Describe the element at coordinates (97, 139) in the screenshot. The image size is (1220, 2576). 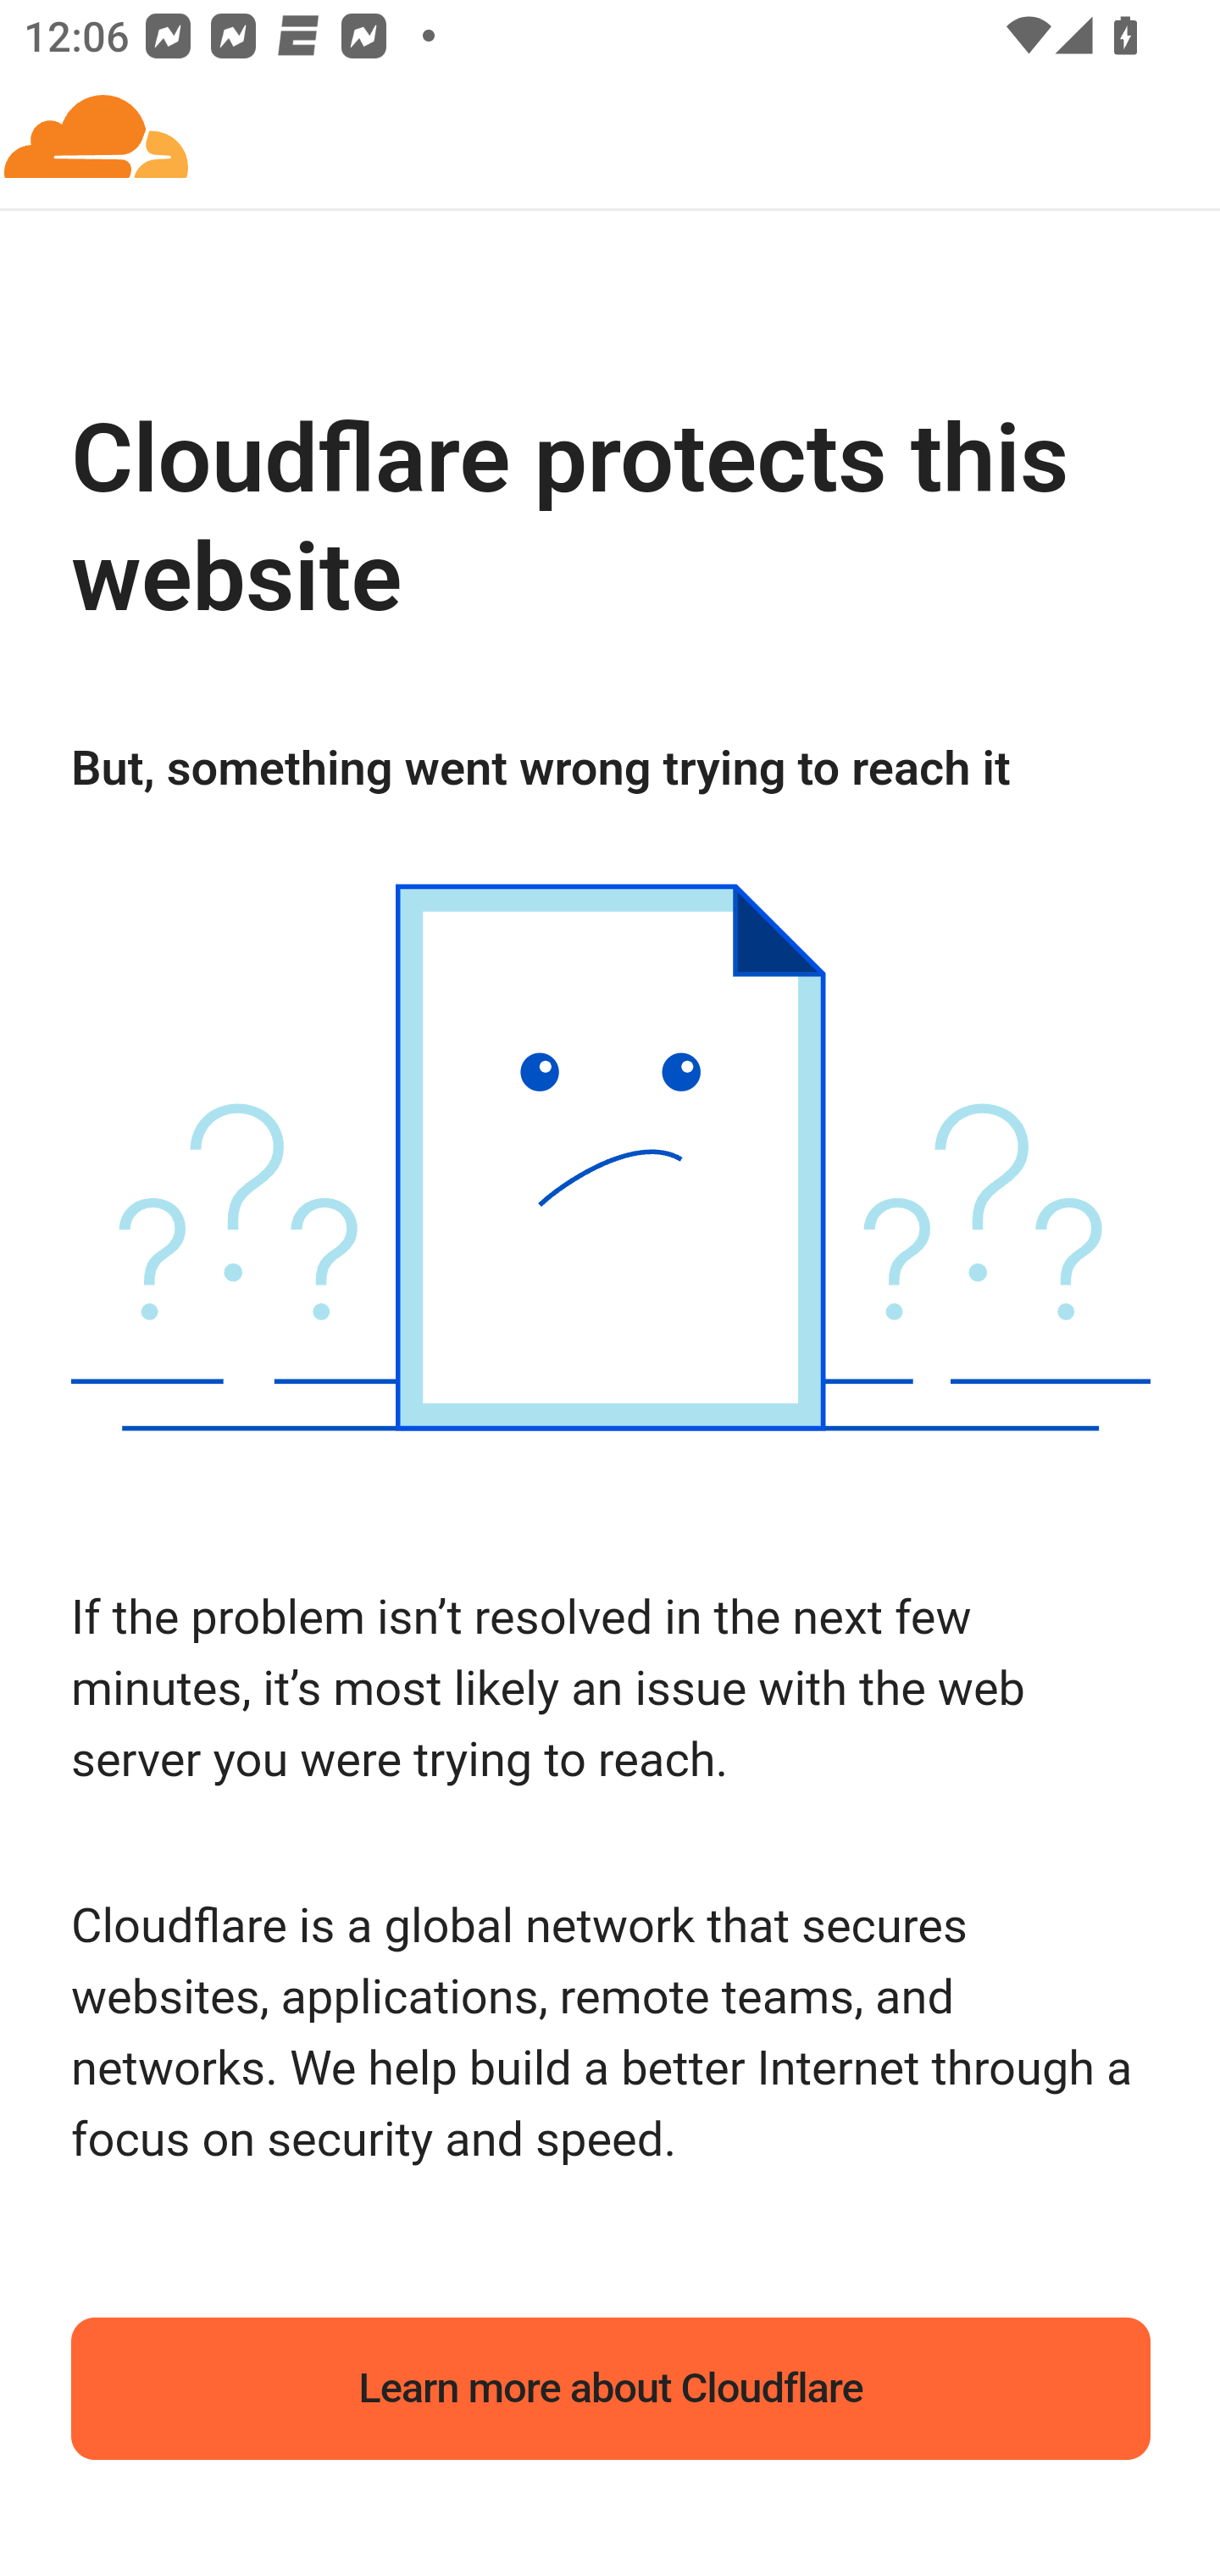
I see `www.cloudflare` at that location.